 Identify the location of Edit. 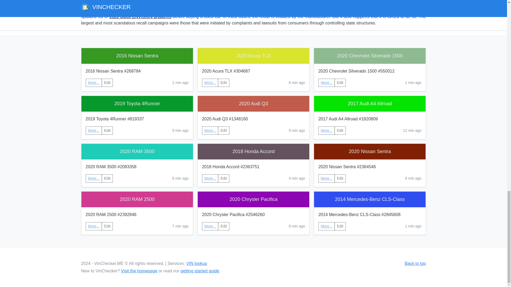
(107, 130).